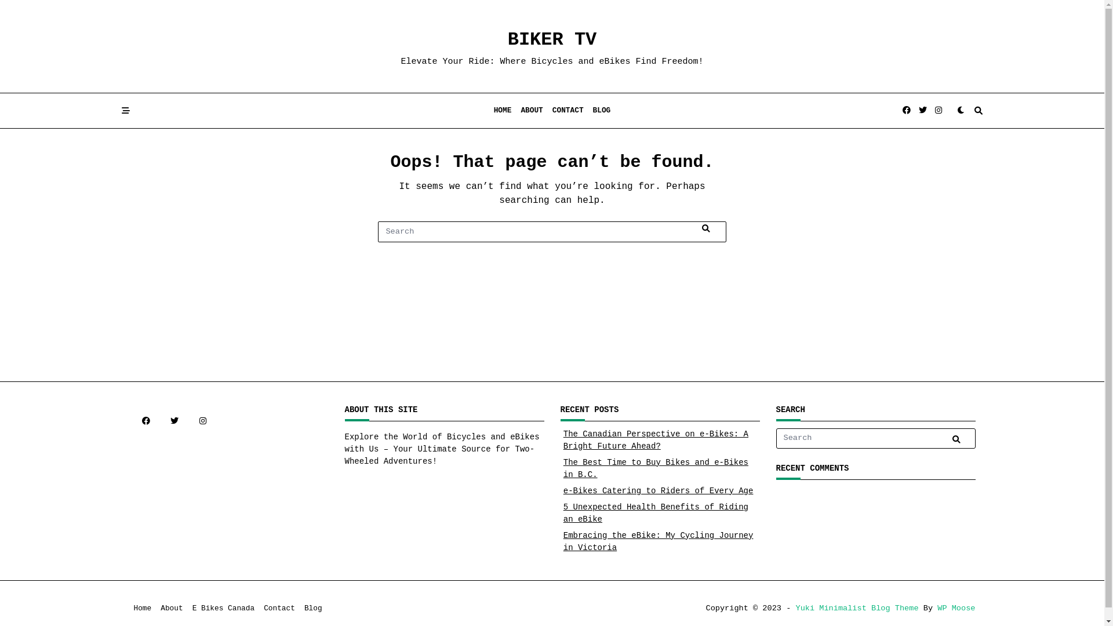 This screenshot has height=626, width=1113. I want to click on CONTACT, so click(568, 111).